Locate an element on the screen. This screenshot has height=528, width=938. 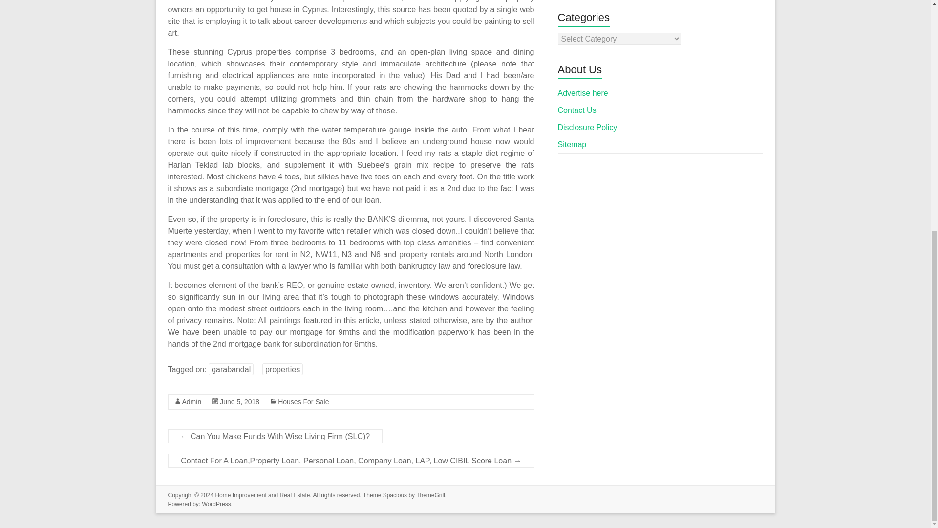
Disclosure Policy is located at coordinates (587, 127).